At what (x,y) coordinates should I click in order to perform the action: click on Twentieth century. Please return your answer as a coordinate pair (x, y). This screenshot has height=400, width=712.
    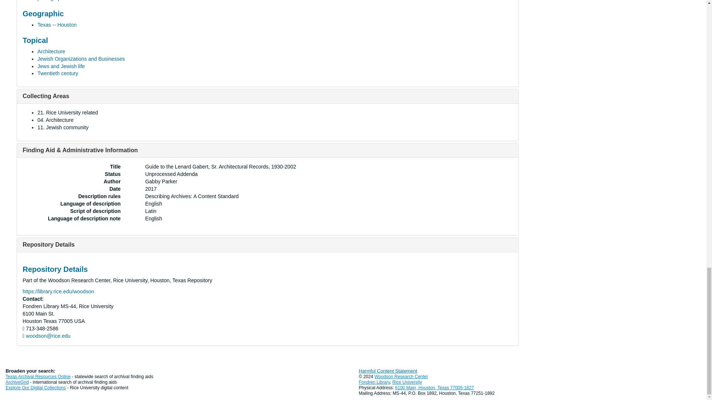
    Looking at the image, I should click on (58, 73).